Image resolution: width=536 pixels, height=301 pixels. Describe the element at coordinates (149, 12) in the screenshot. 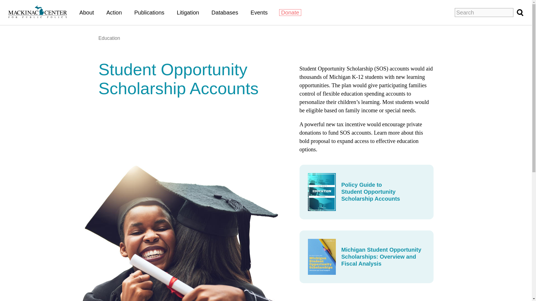

I see `Publications` at that location.